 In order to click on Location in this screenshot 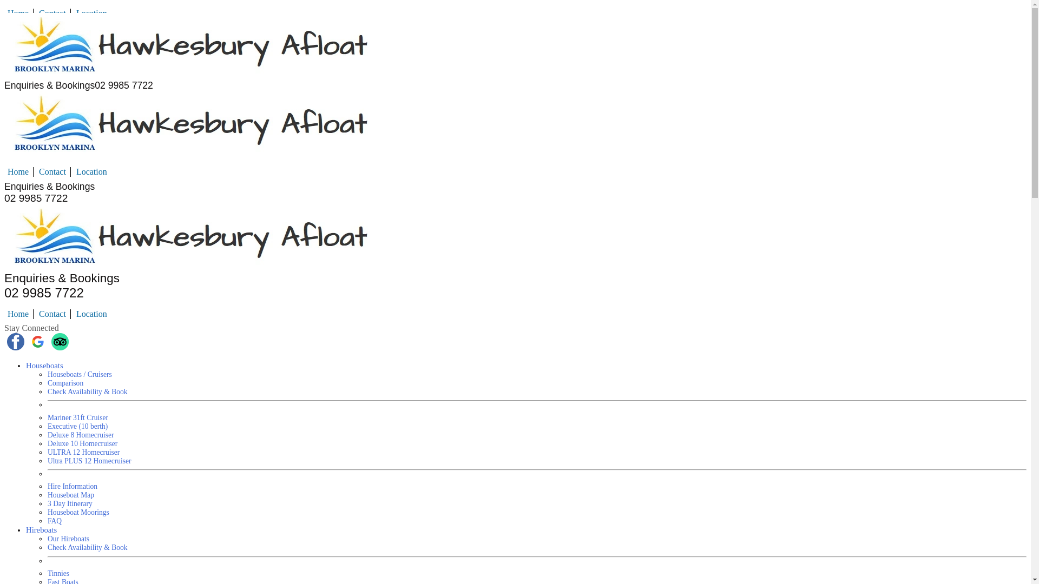, I will do `click(92, 13)`.